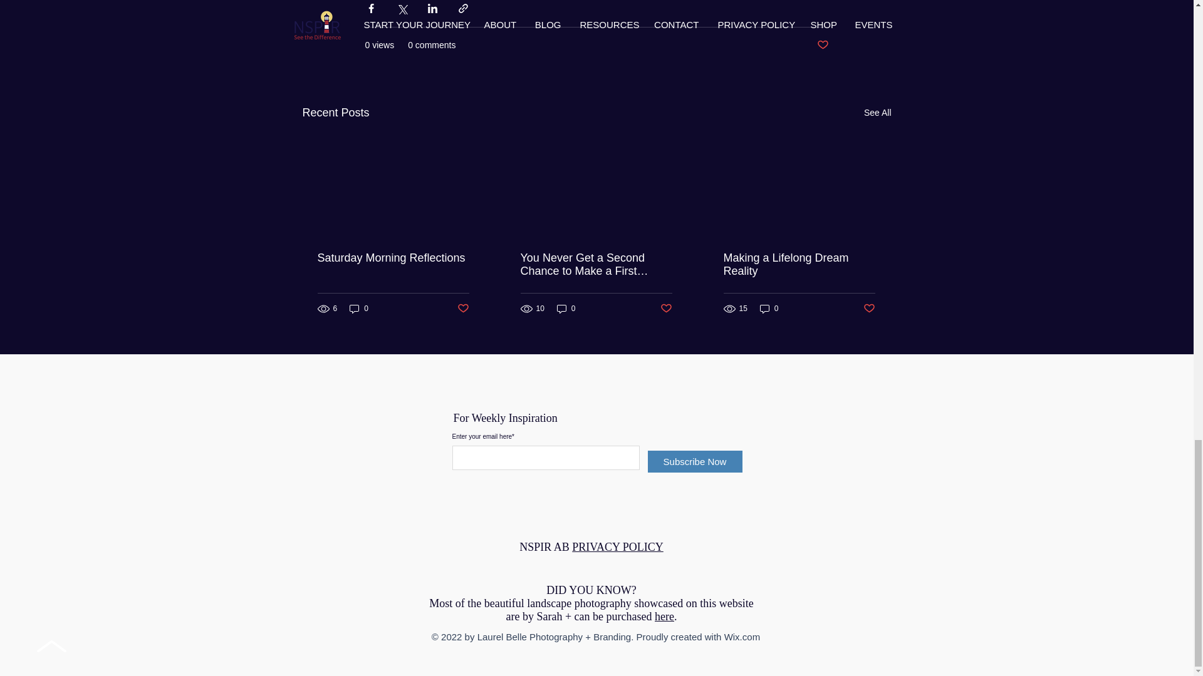  I want to click on You Never Get a Second Chance to Make a First Impression, so click(595, 264).